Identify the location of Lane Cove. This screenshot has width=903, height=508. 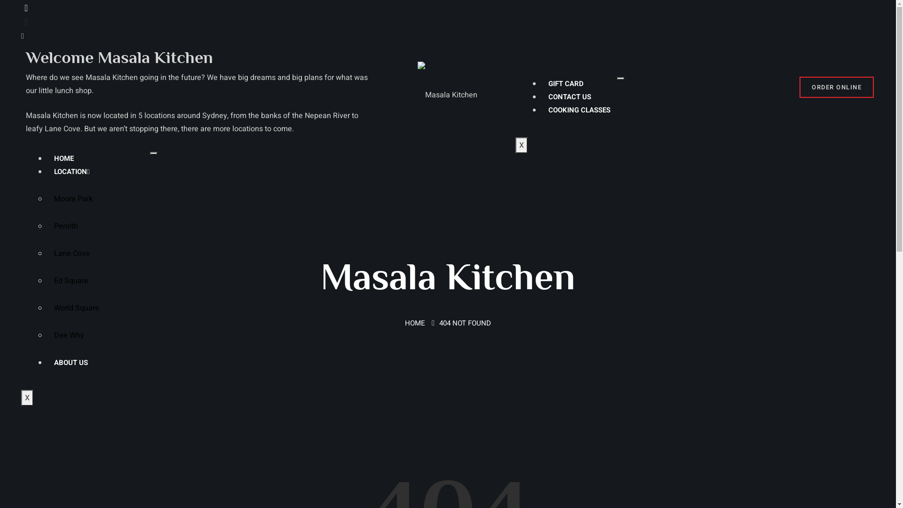
(99, 254).